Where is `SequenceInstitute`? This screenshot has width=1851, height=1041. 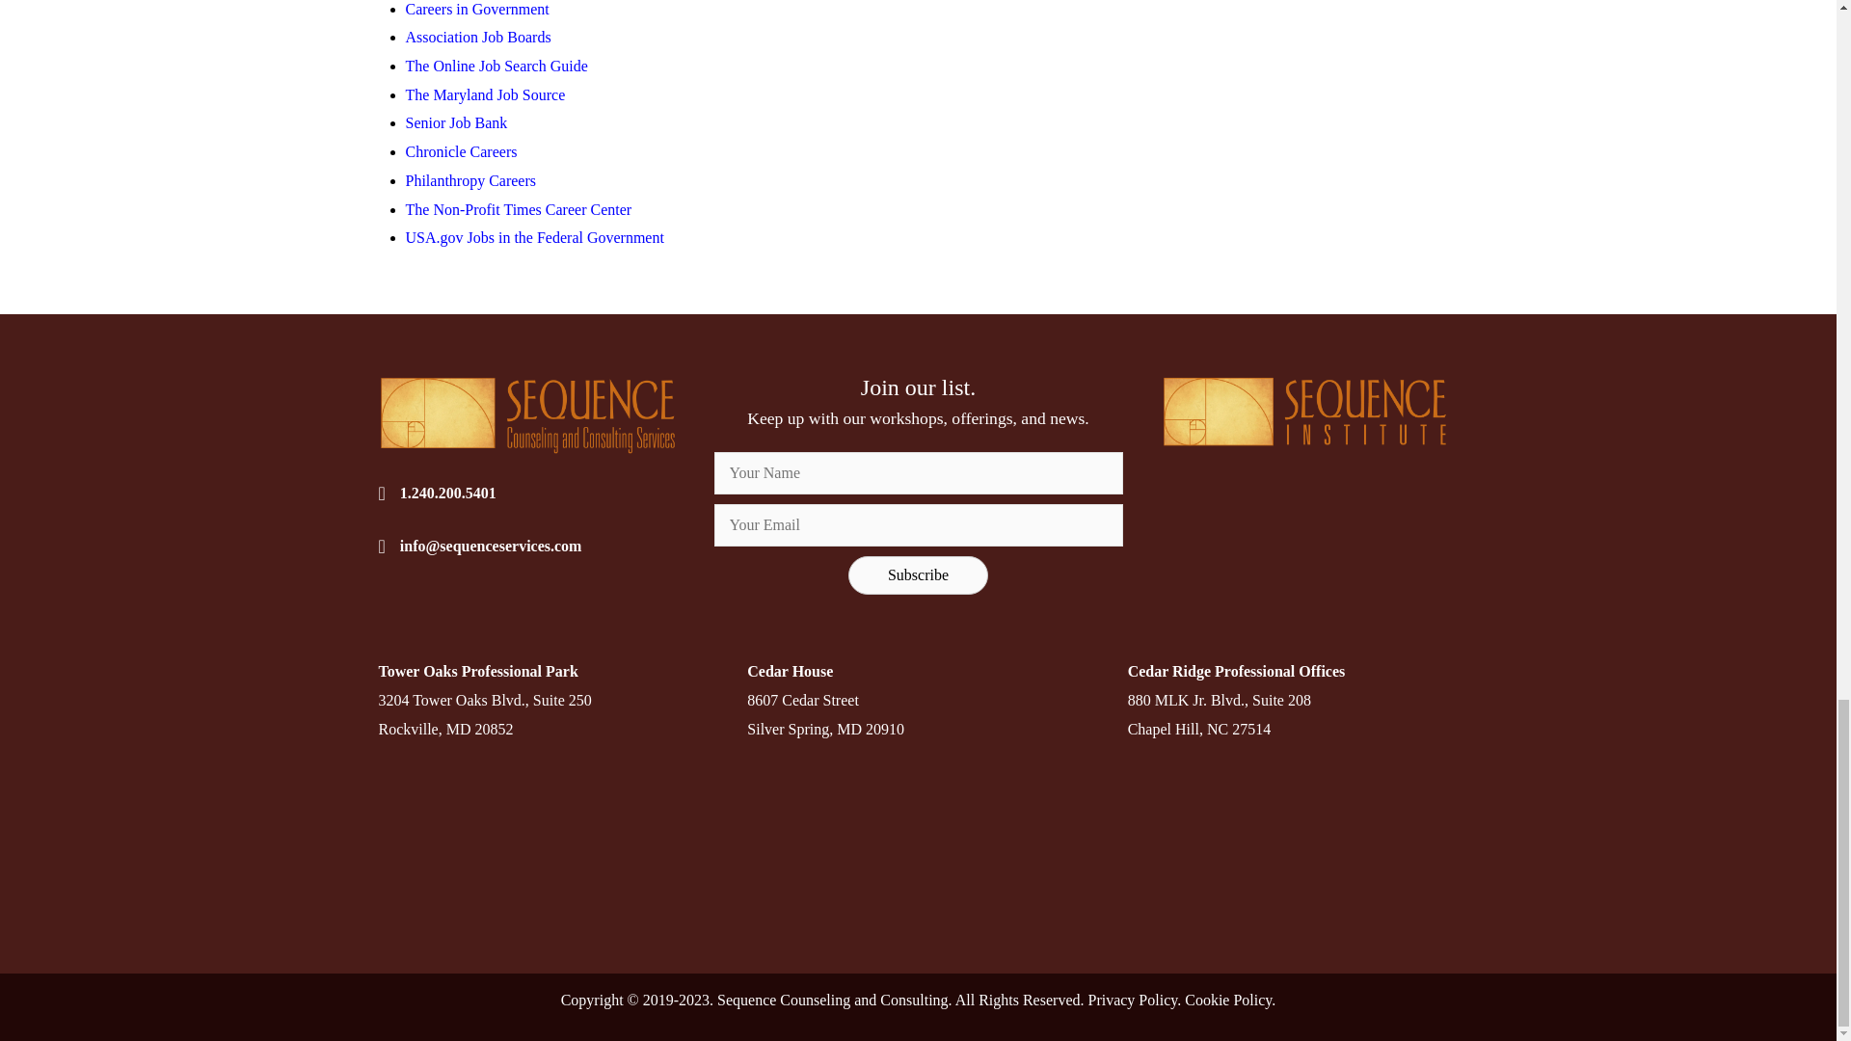 SequenceInstitute is located at coordinates (1309, 413).